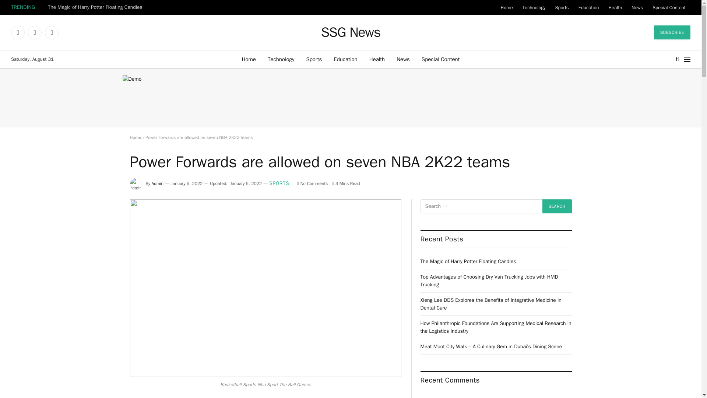 This screenshot has width=707, height=398. Describe the element at coordinates (557, 206) in the screenshot. I see `Search` at that location.